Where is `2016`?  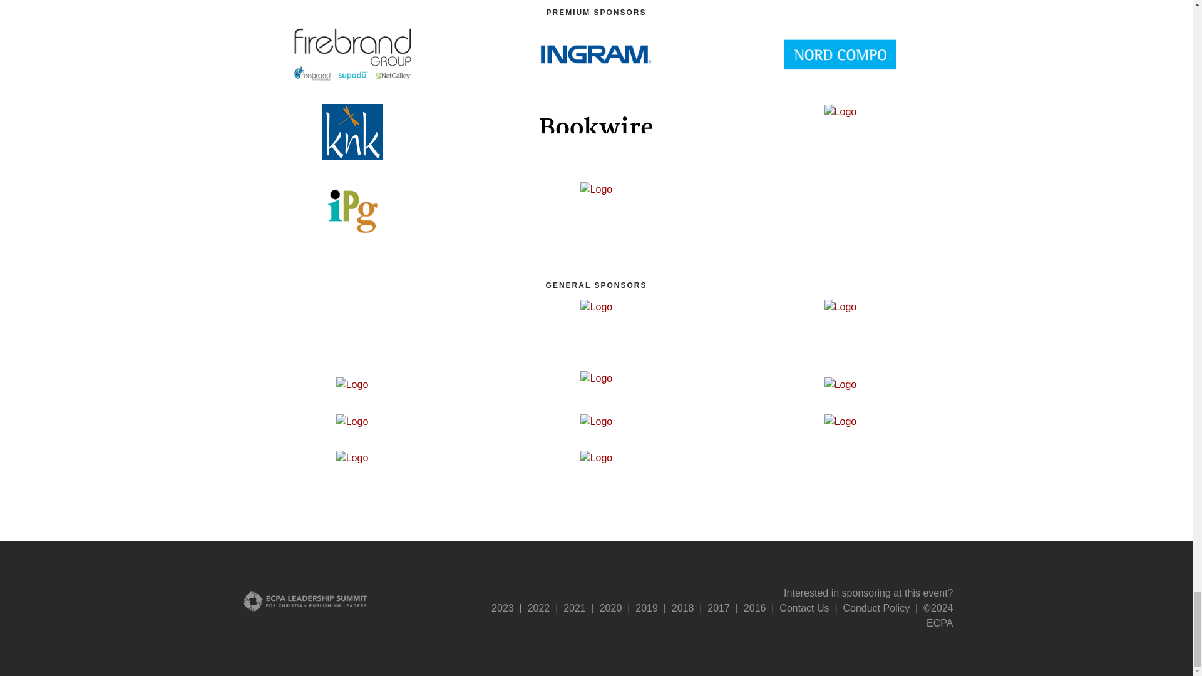
2016 is located at coordinates (755, 608).